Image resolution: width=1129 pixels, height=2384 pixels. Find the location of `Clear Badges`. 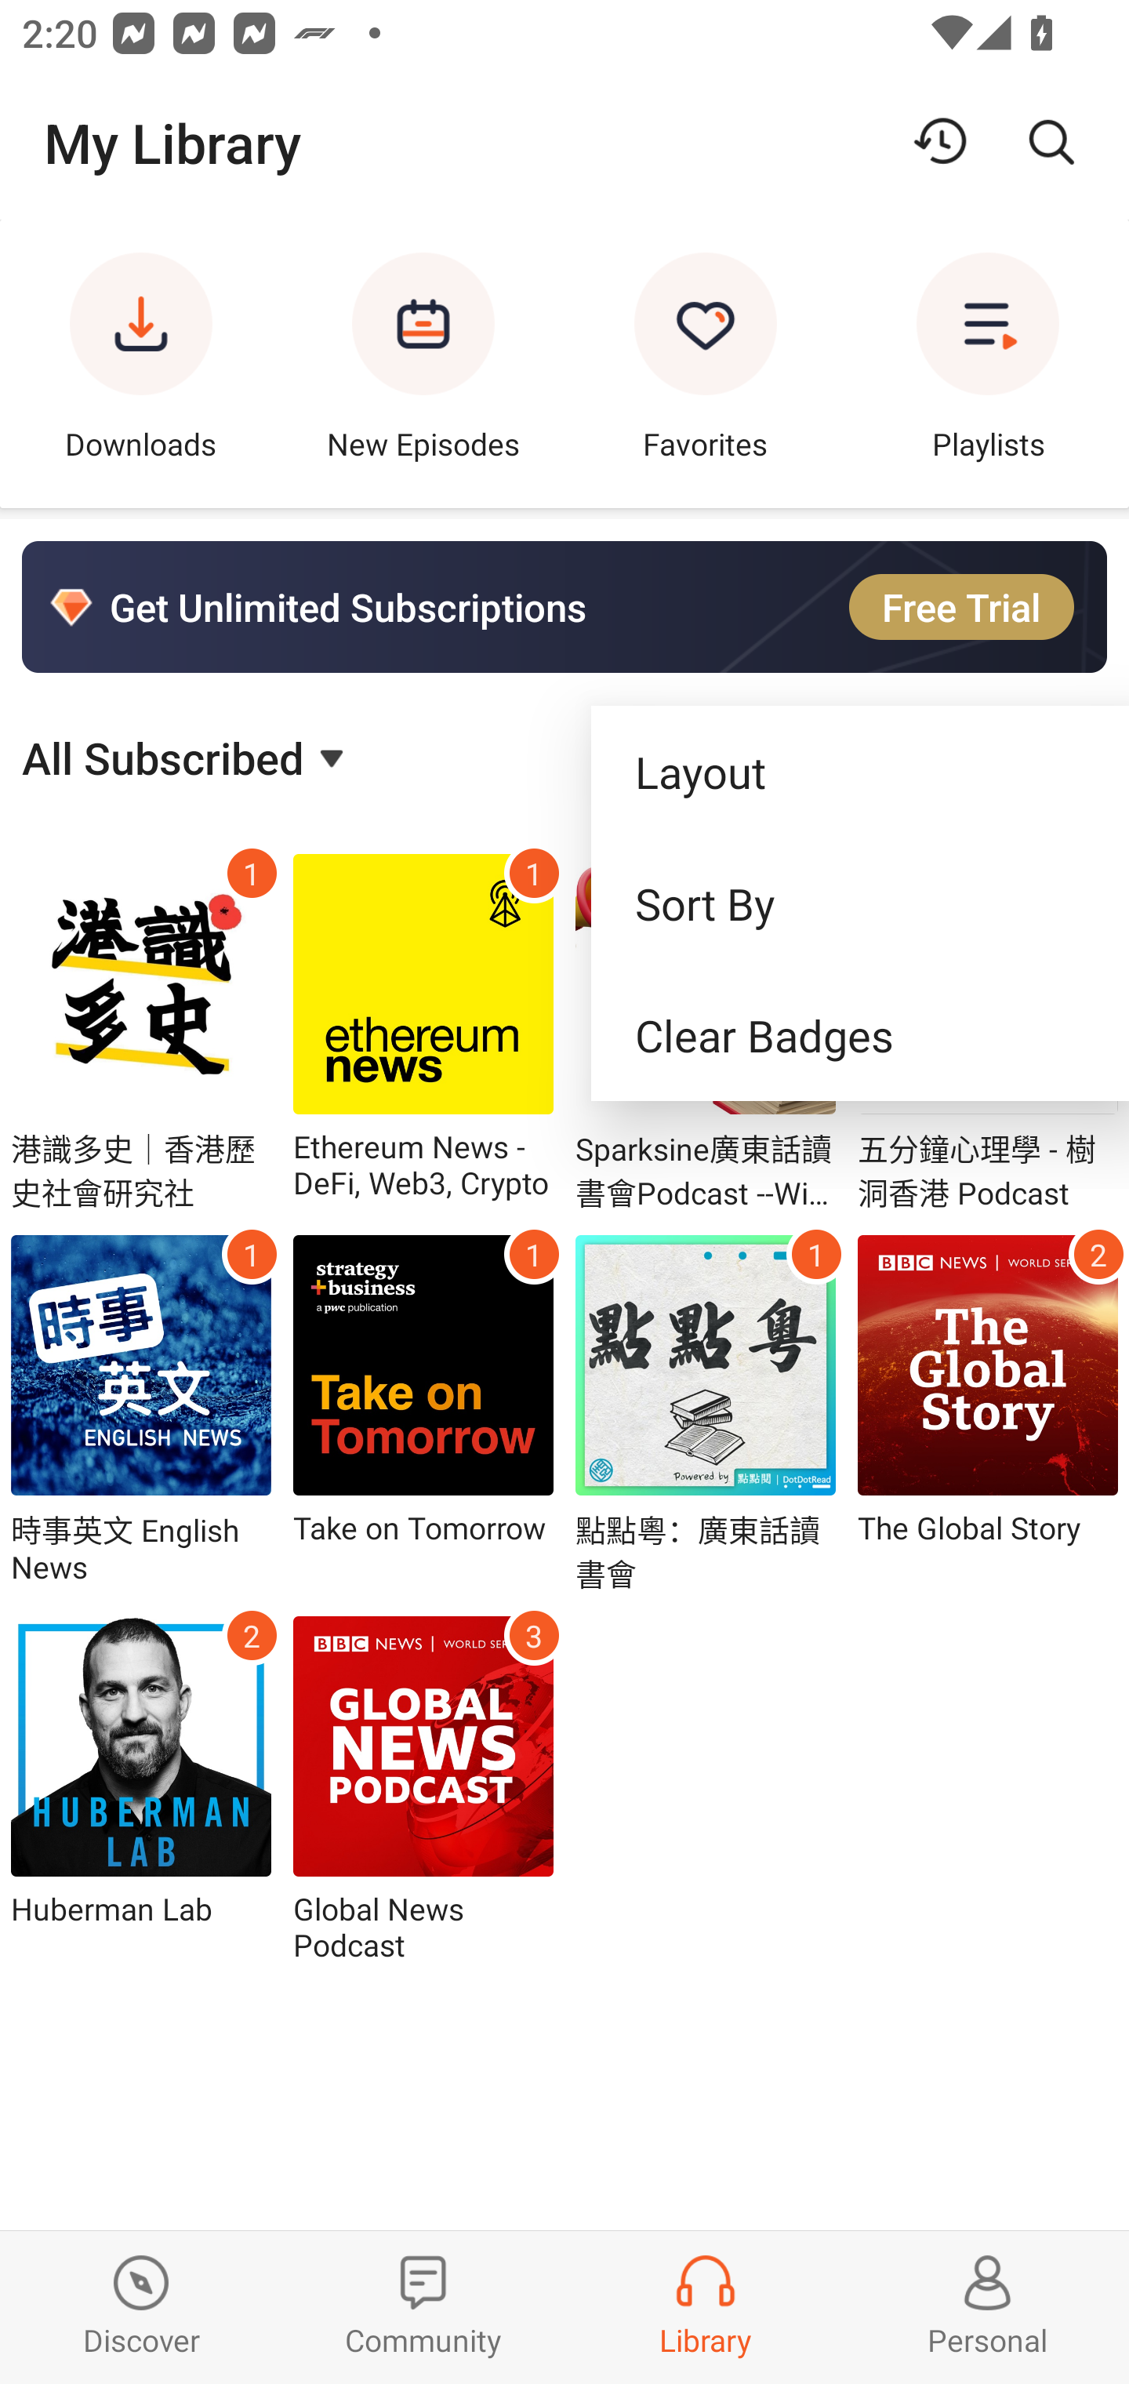

Clear Badges is located at coordinates (860, 1035).